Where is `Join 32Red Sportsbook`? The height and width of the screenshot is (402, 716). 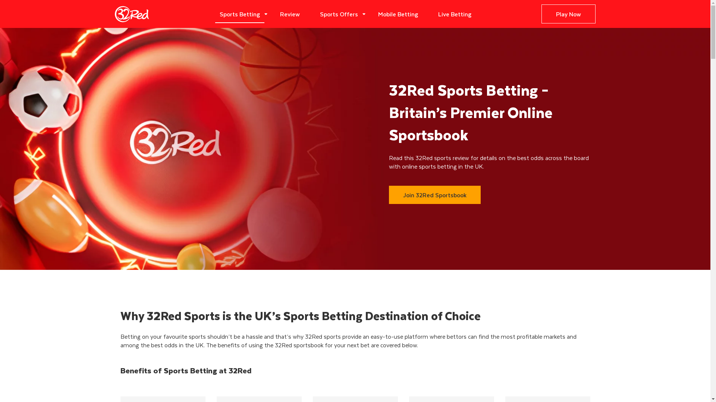 Join 32Red Sportsbook is located at coordinates (434, 195).